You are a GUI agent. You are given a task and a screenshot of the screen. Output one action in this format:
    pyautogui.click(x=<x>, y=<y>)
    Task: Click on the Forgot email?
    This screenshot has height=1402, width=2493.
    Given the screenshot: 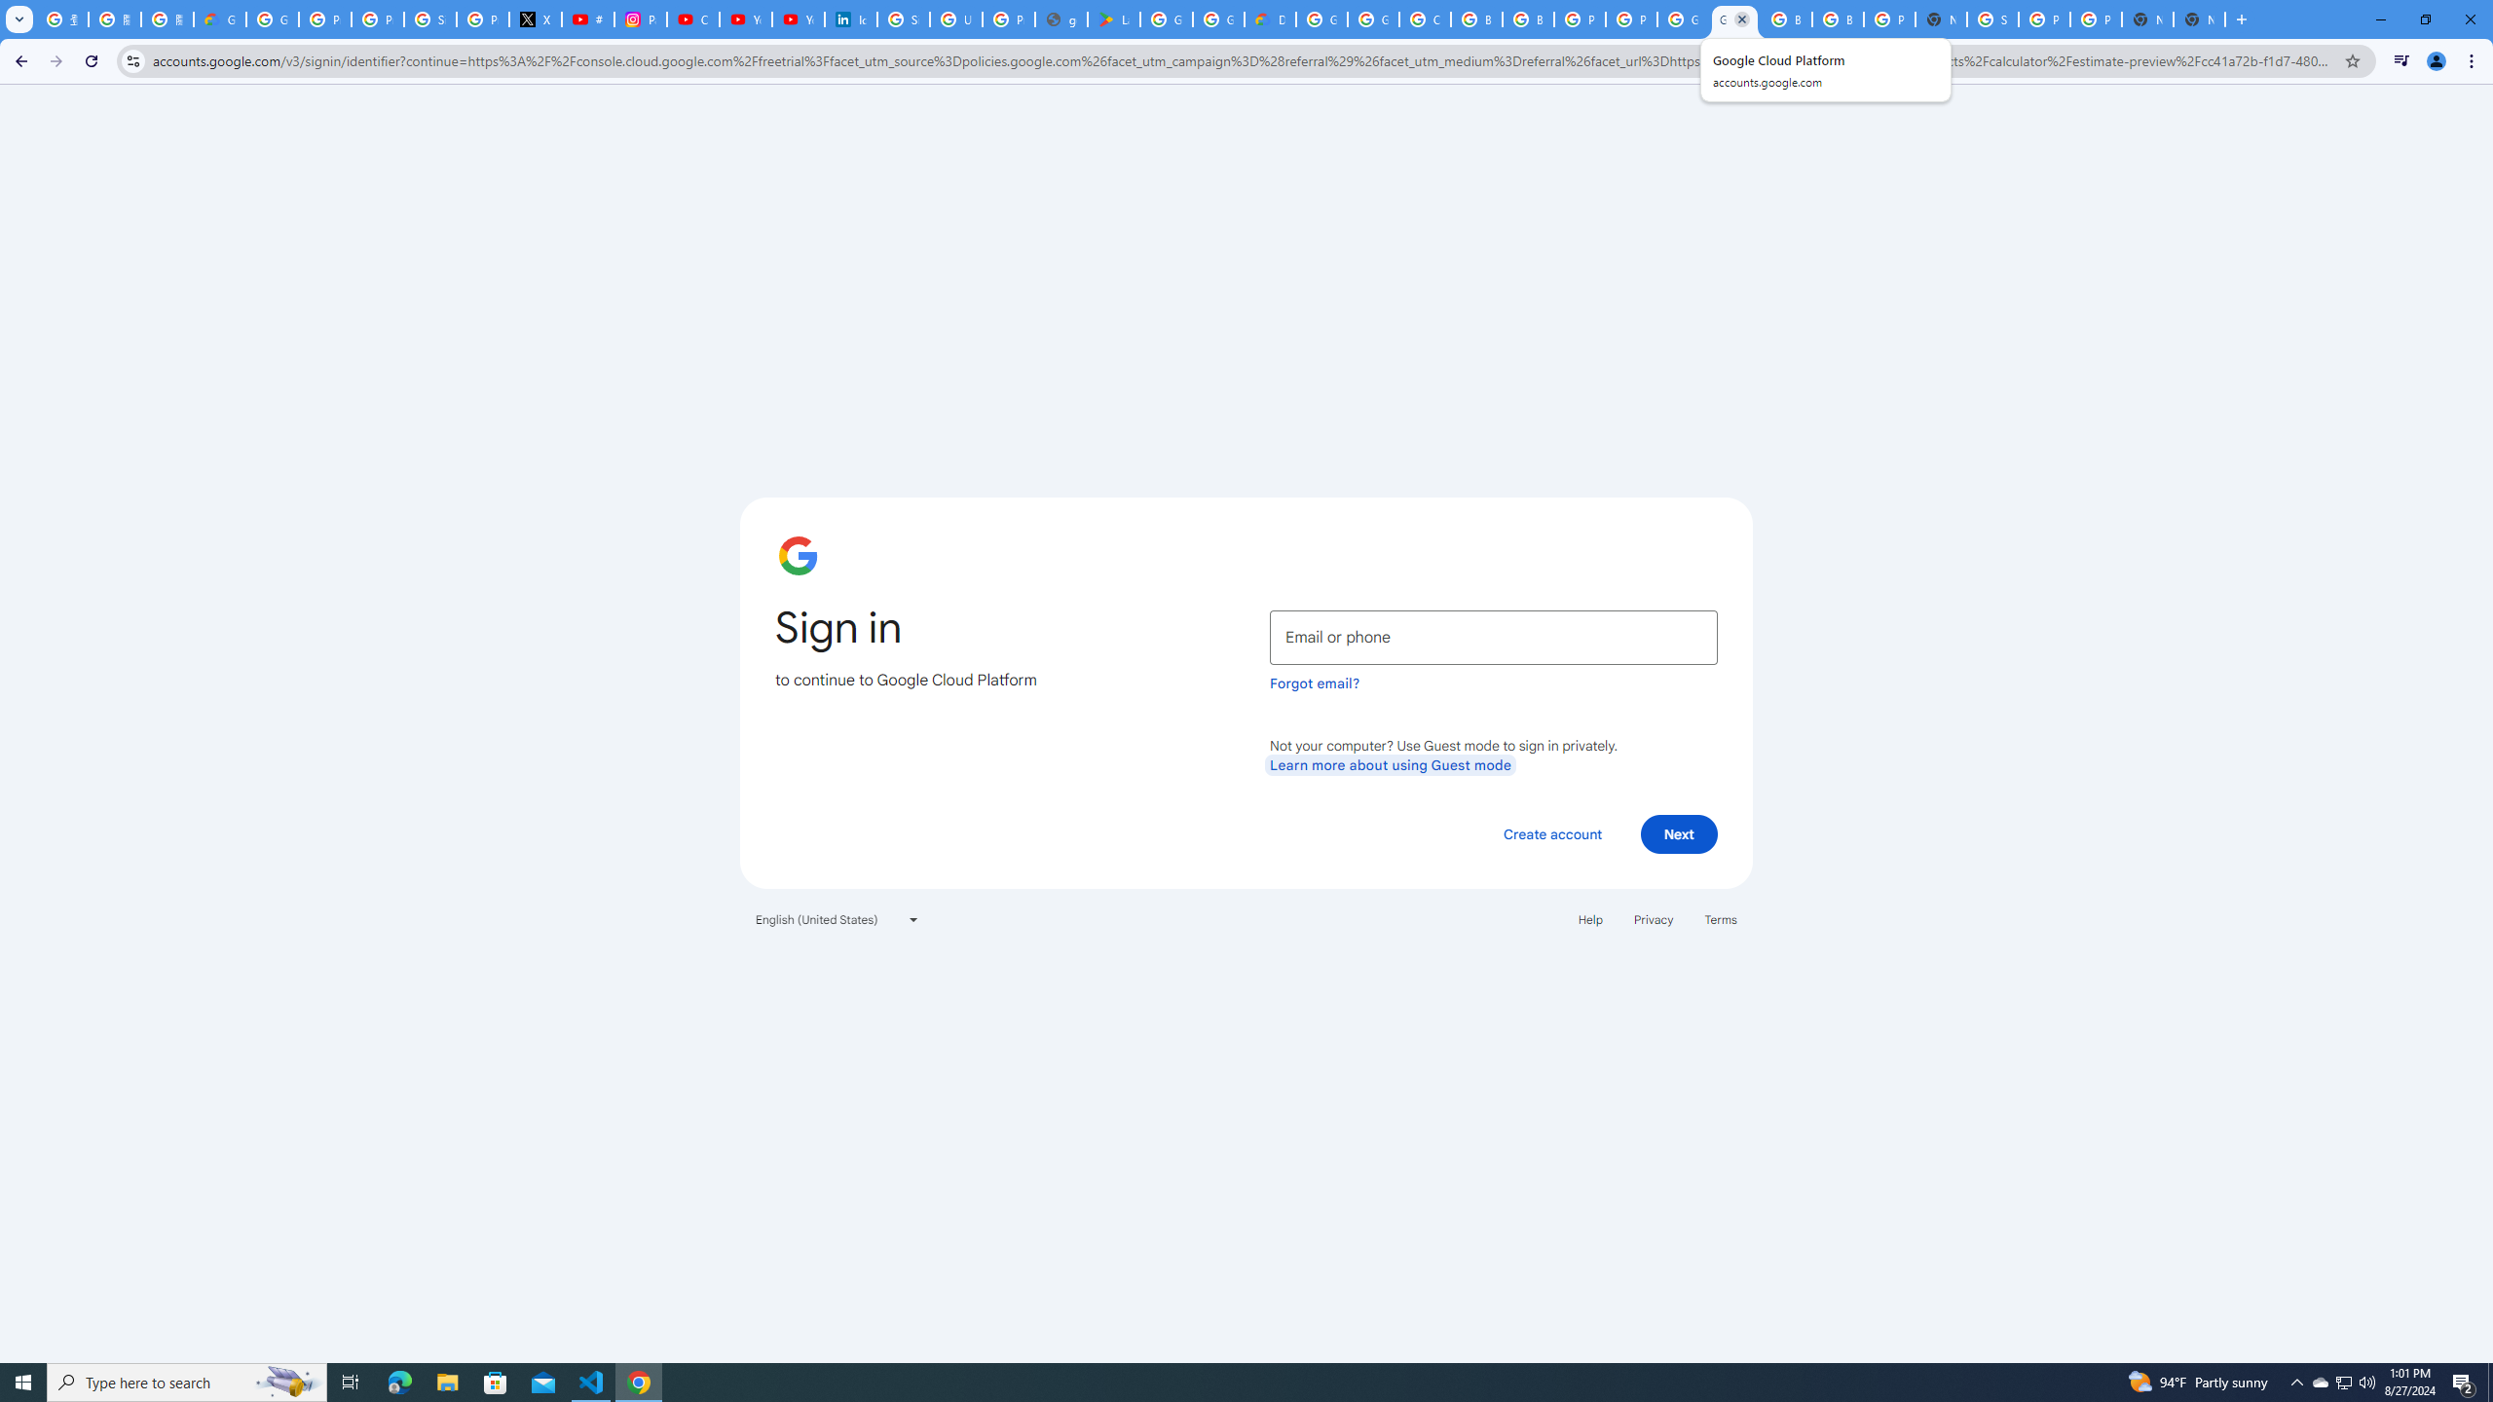 What is the action you would take?
    pyautogui.click(x=1315, y=683)
    